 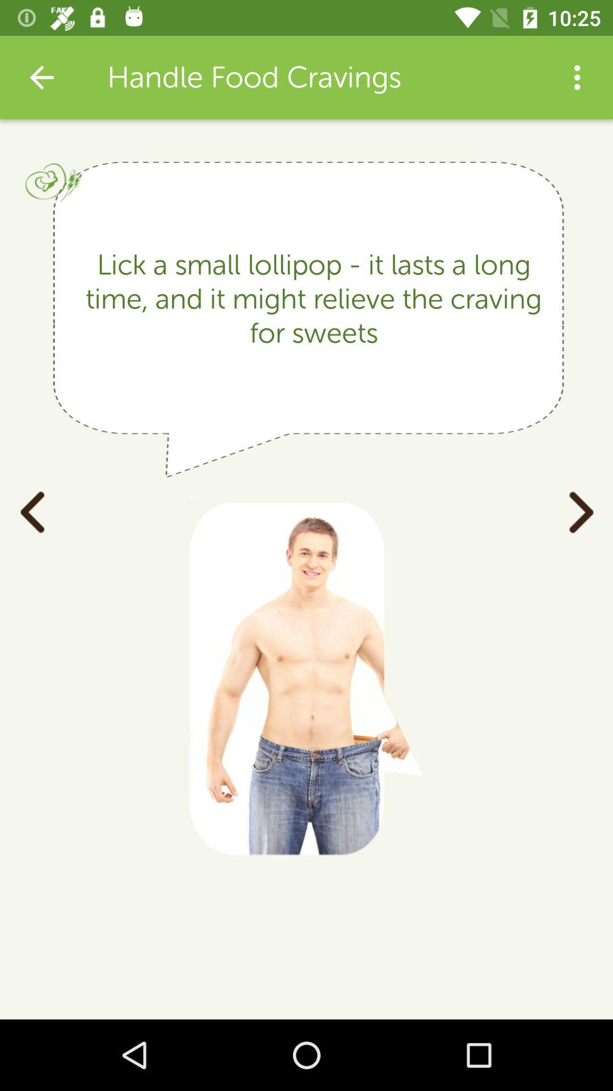 What do you see at coordinates (581, 511) in the screenshot?
I see `choose the icon on the right` at bounding box center [581, 511].